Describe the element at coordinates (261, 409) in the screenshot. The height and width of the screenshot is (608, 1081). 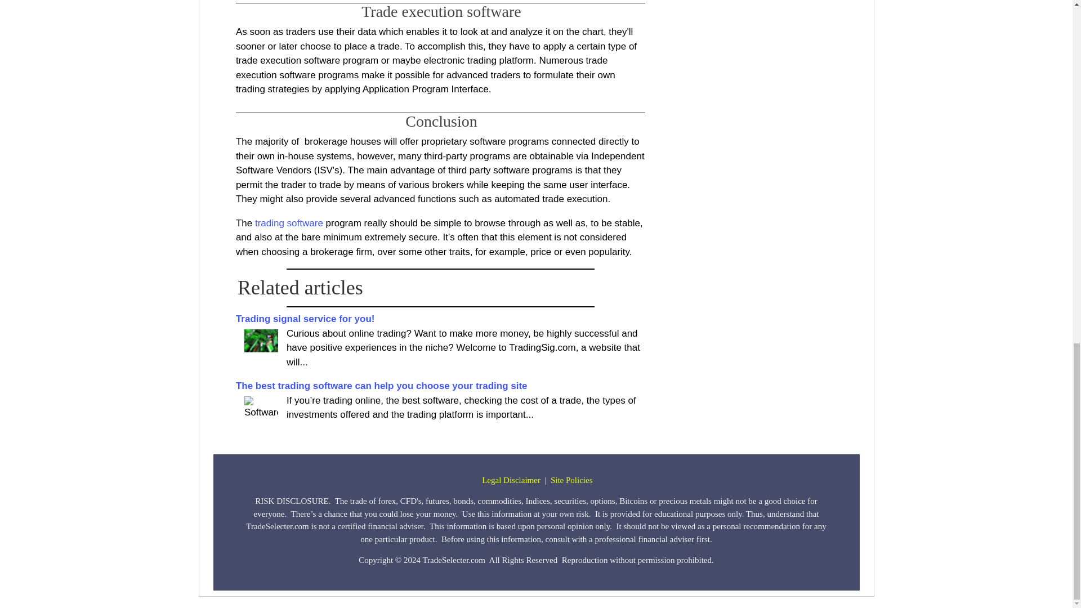
I see `Software` at that location.